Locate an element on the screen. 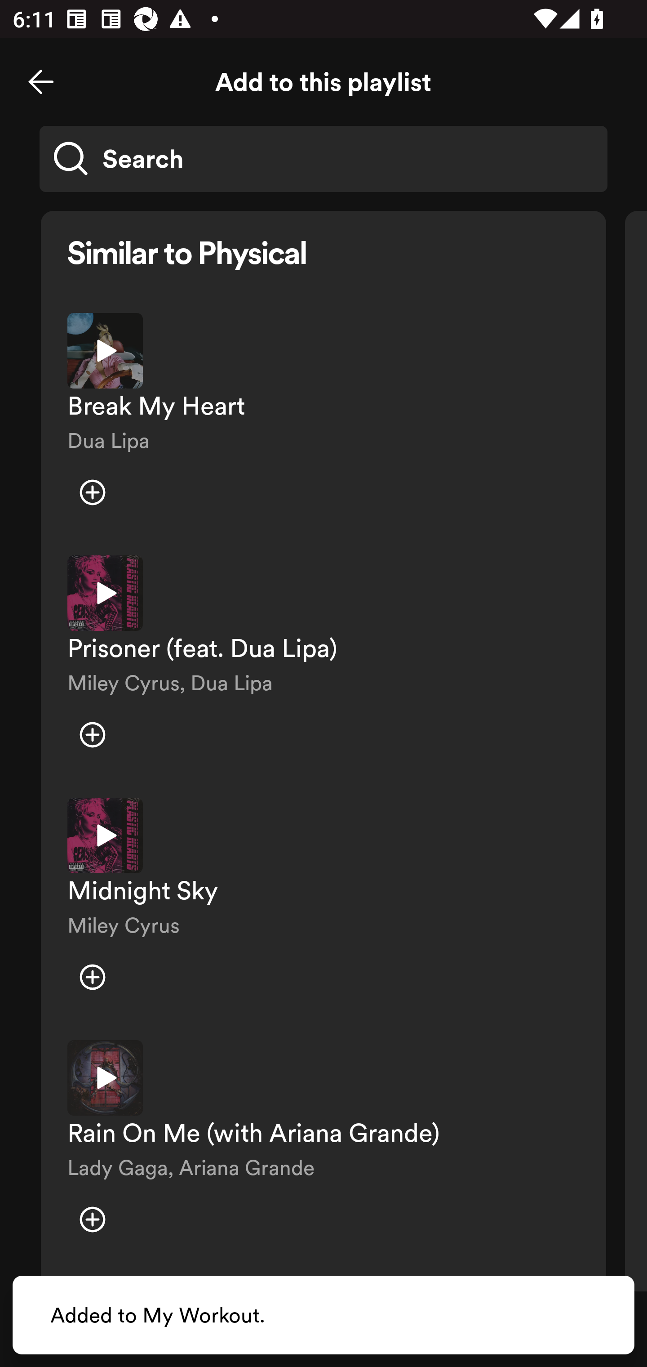  Close is located at coordinates (41, 82).